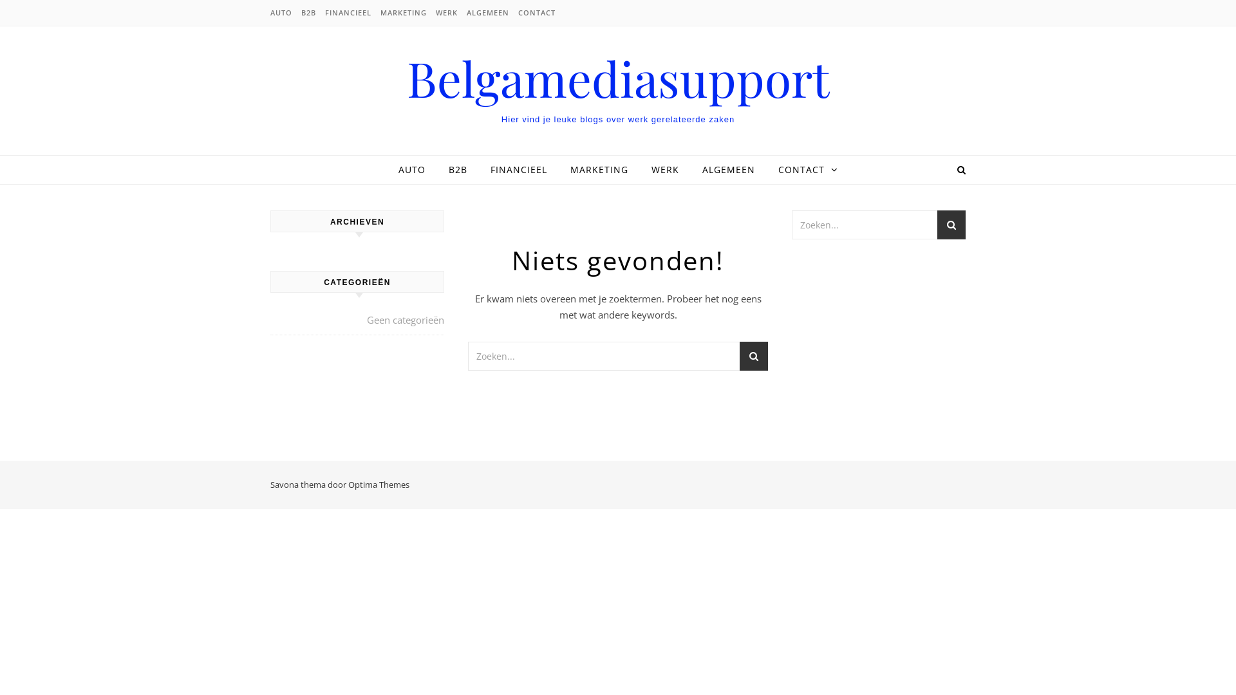 This screenshot has height=695, width=1236. Describe the element at coordinates (283, 13) in the screenshot. I see `AUTO` at that location.